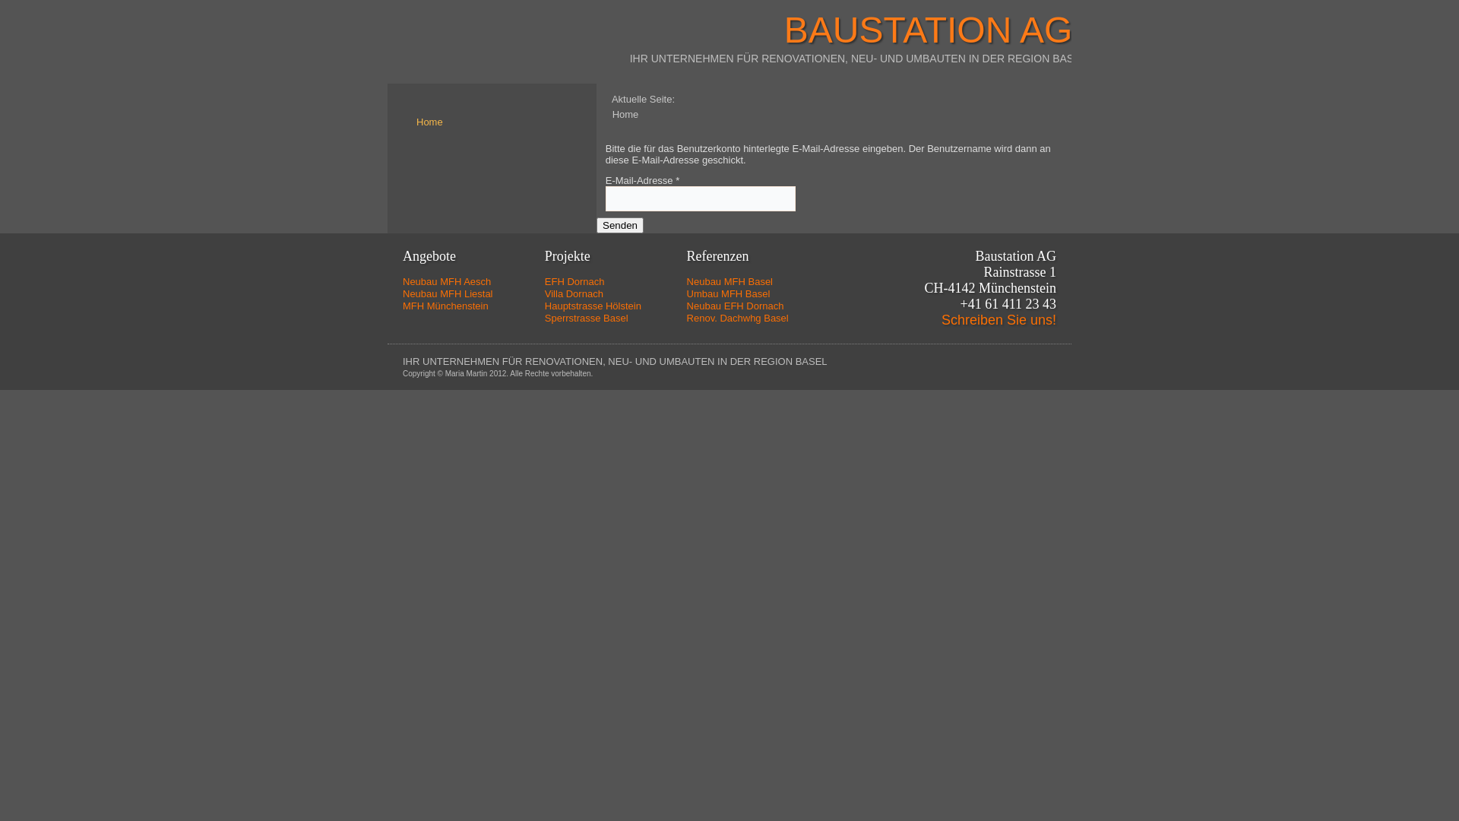 Image resolution: width=1459 pixels, height=821 pixels. Describe the element at coordinates (728, 293) in the screenshot. I see `Umbau MFH Basel` at that location.